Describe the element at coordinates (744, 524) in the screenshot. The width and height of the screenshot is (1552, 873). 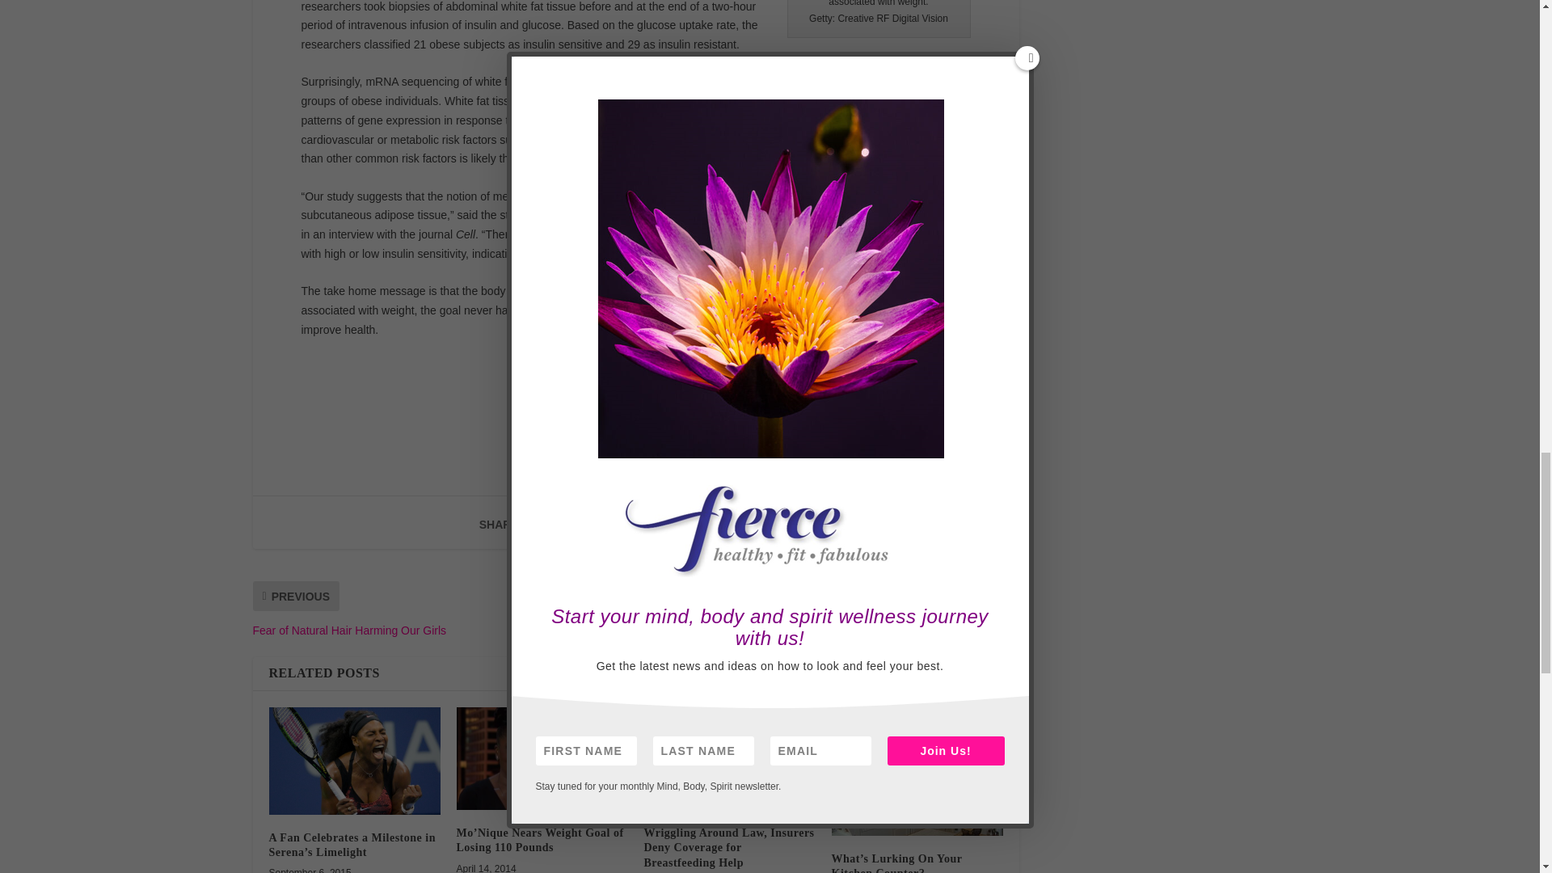
I see `Share "Can You Really Be Overweight and Healthy?" via Email` at that location.